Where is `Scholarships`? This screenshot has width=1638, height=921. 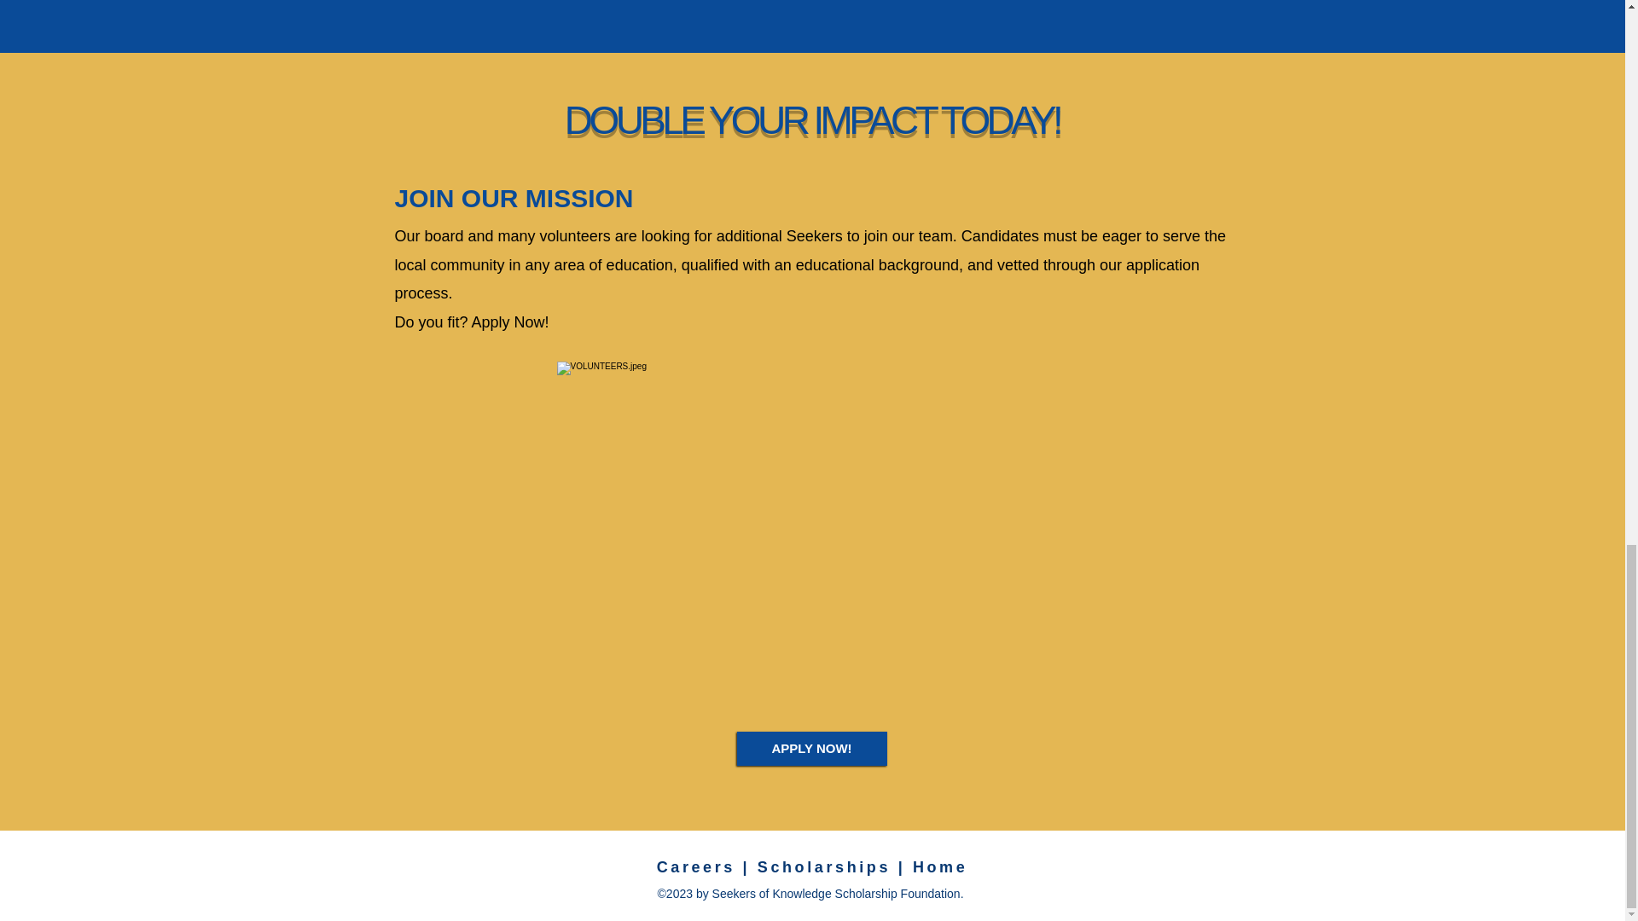 Scholarships is located at coordinates (824, 866).